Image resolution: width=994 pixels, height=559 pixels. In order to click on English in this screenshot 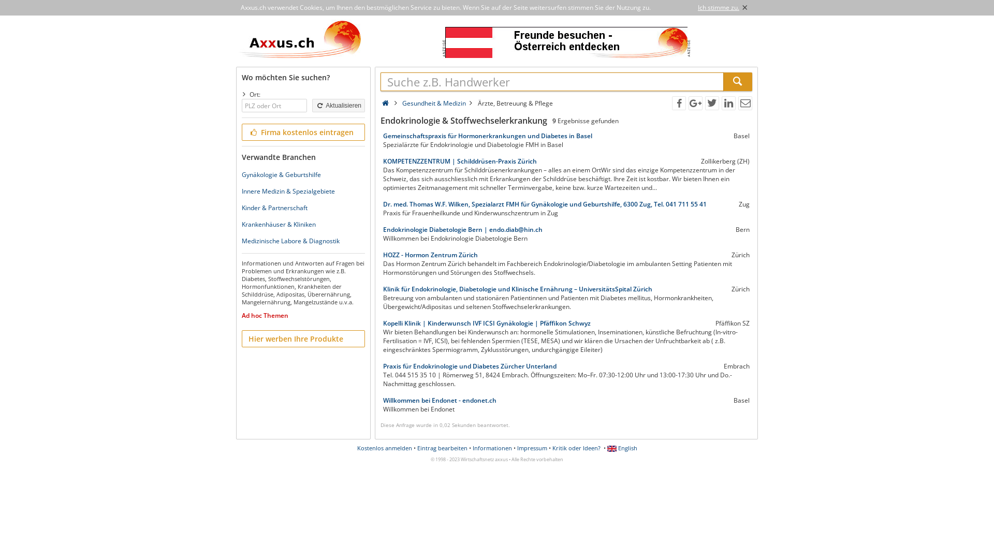, I will do `click(622, 448)`.